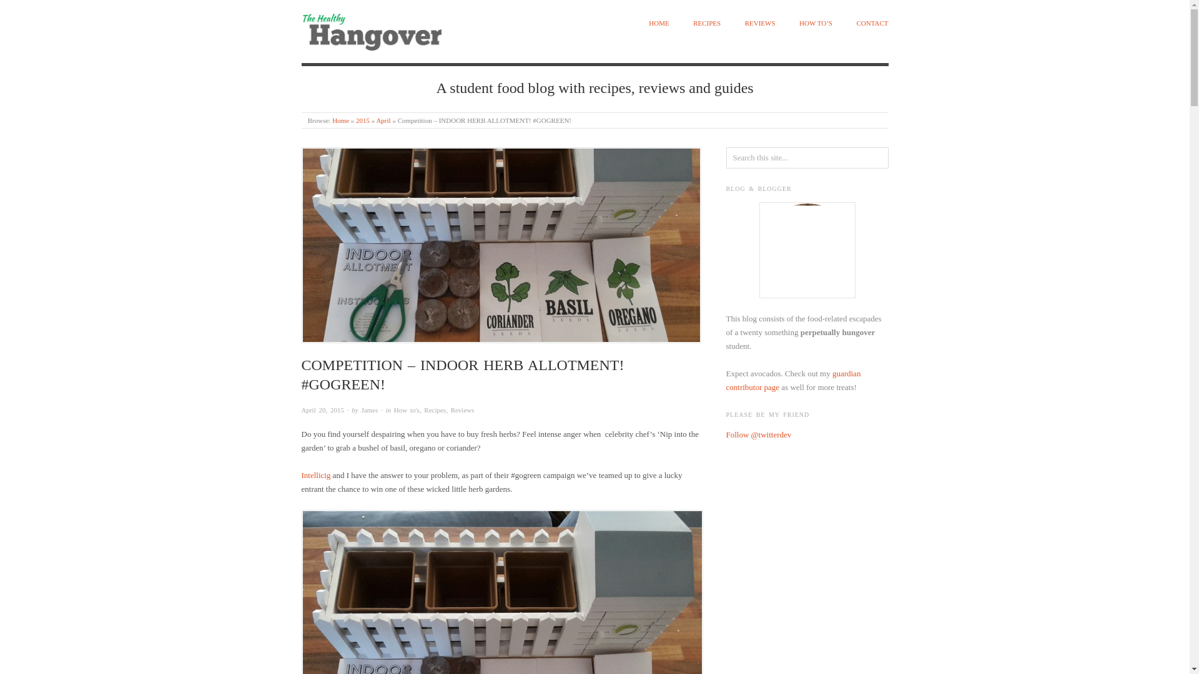  What do you see at coordinates (316, 474) in the screenshot?
I see `Intellicig` at bounding box center [316, 474].